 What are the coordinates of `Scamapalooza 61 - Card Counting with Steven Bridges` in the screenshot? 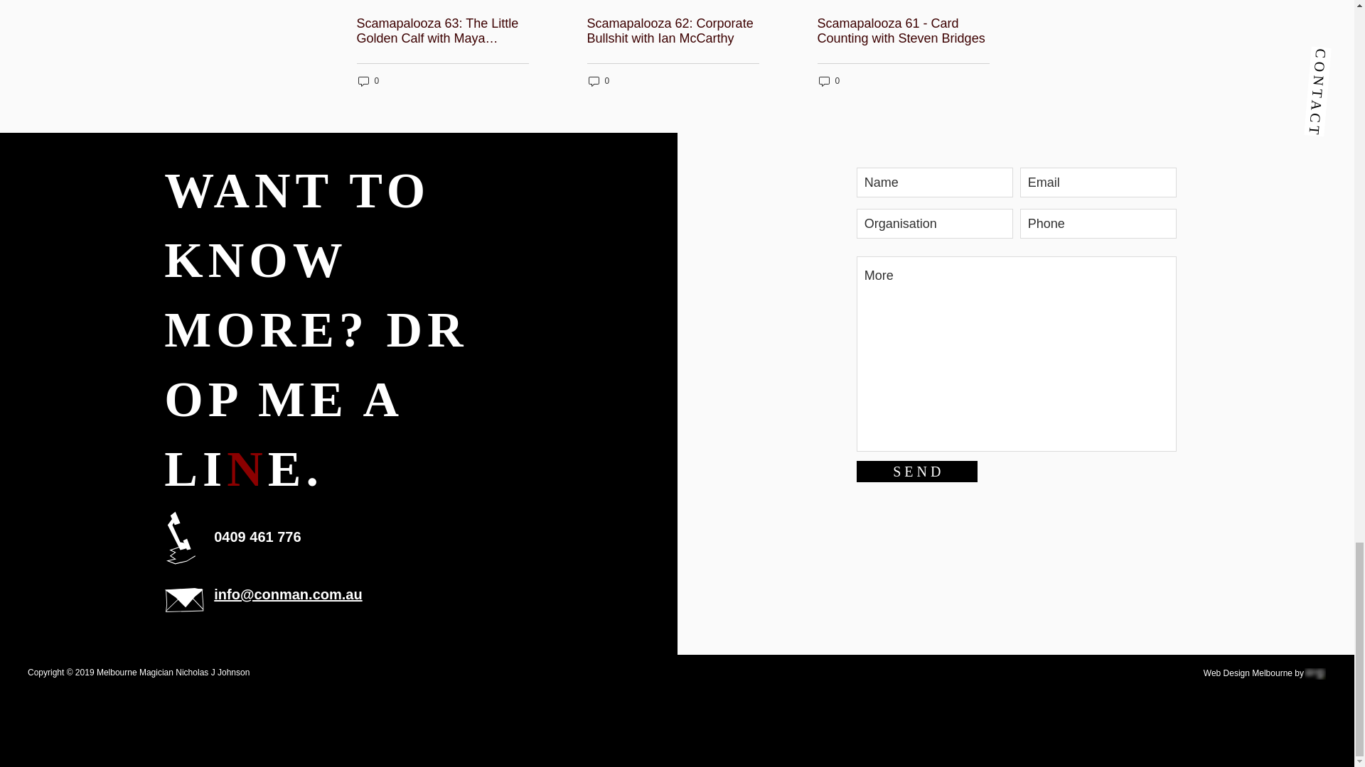 It's located at (904, 31).